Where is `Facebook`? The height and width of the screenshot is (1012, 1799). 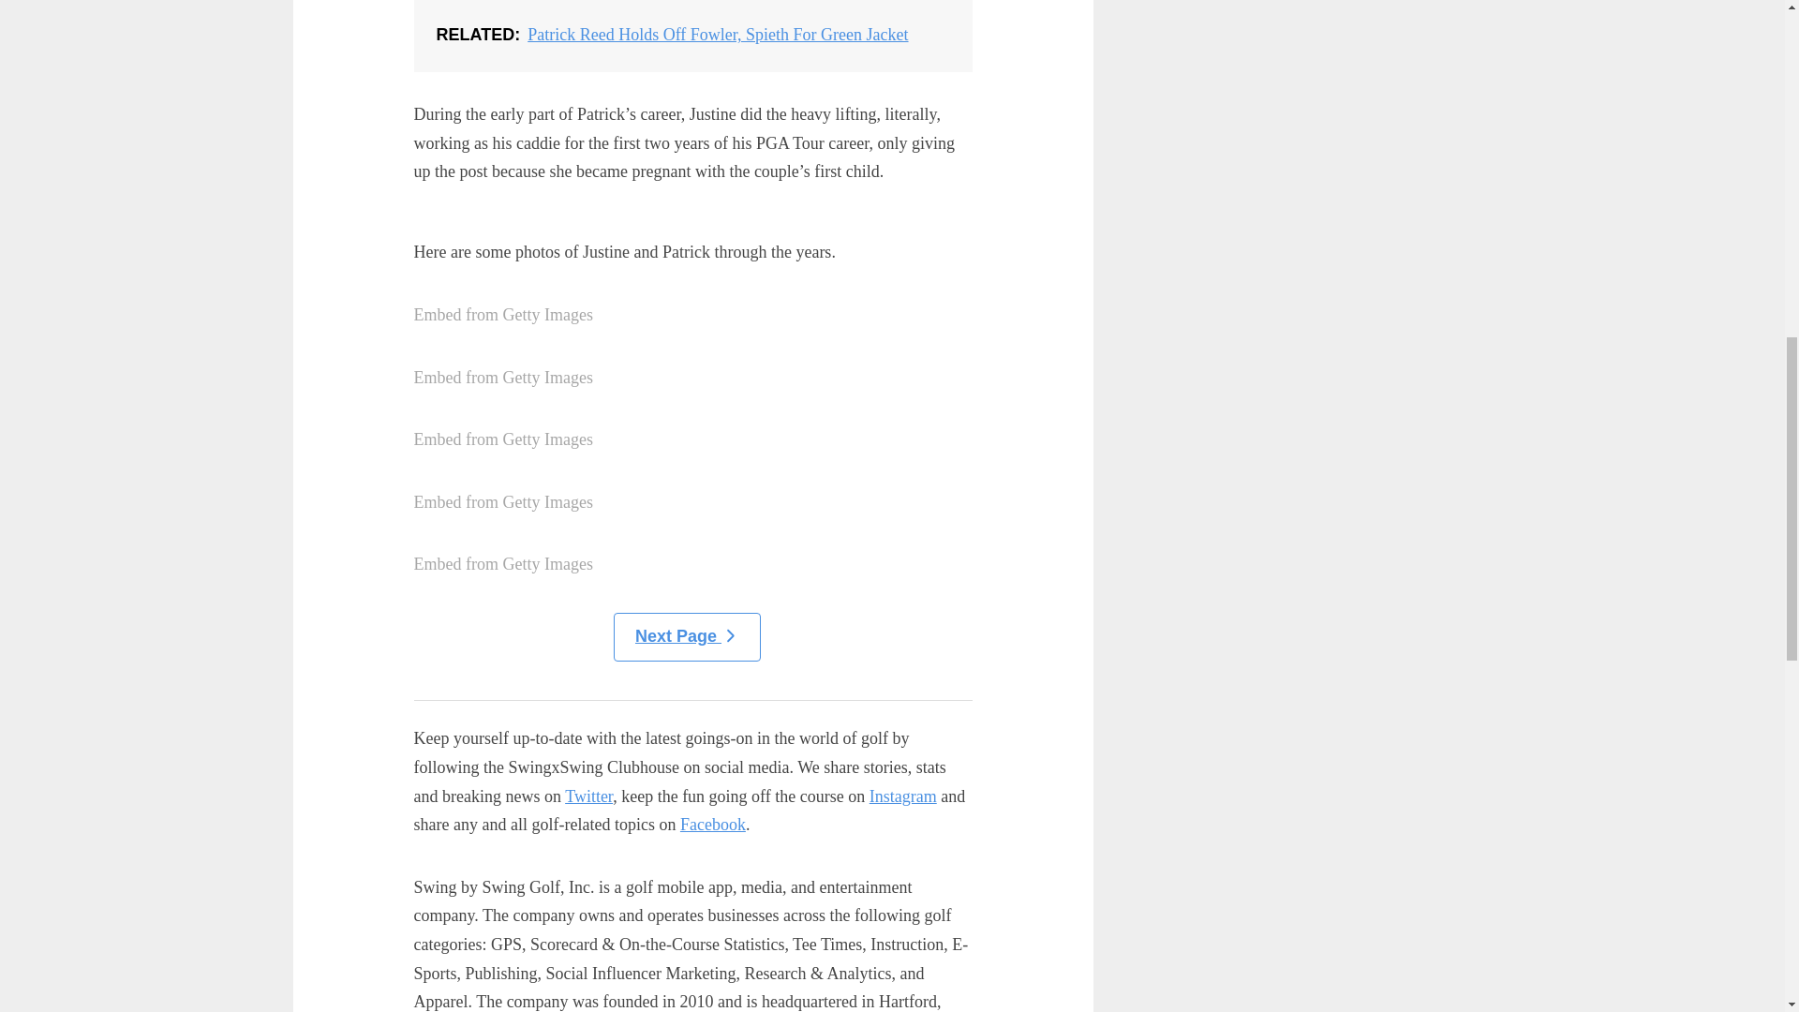
Facebook is located at coordinates (712, 825).